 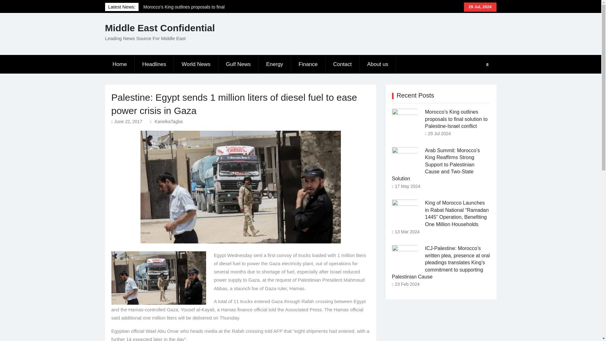 What do you see at coordinates (154, 64) in the screenshot?
I see `Headlines` at bounding box center [154, 64].